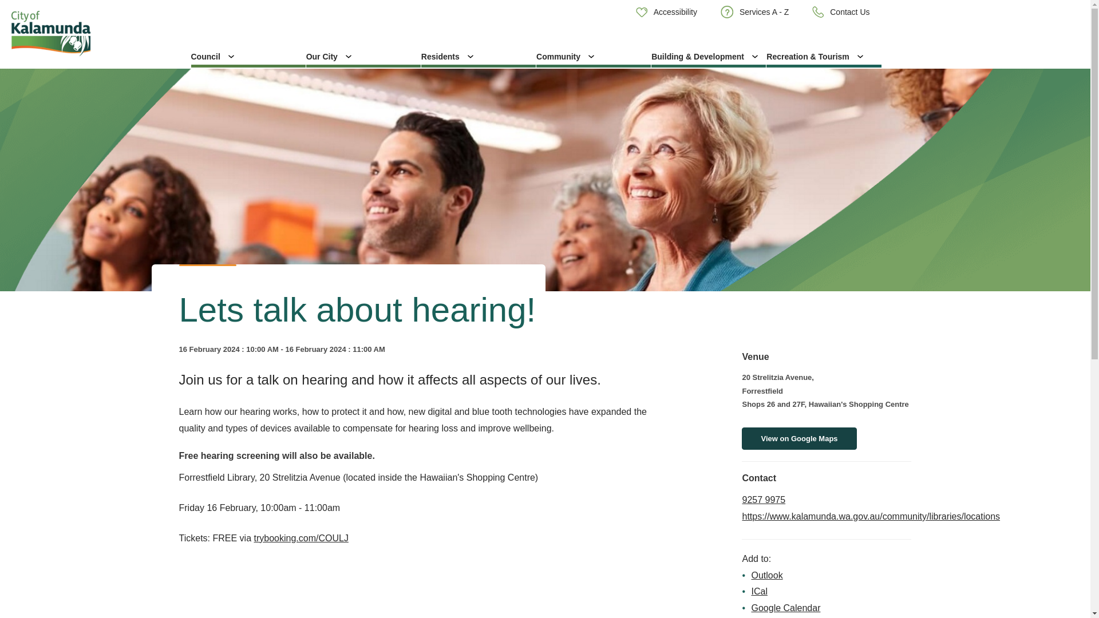 This screenshot has height=618, width=1099. Describe the element at coordinates (90, 33) in the screenshot. I see `City of Kalamunda` at that location.